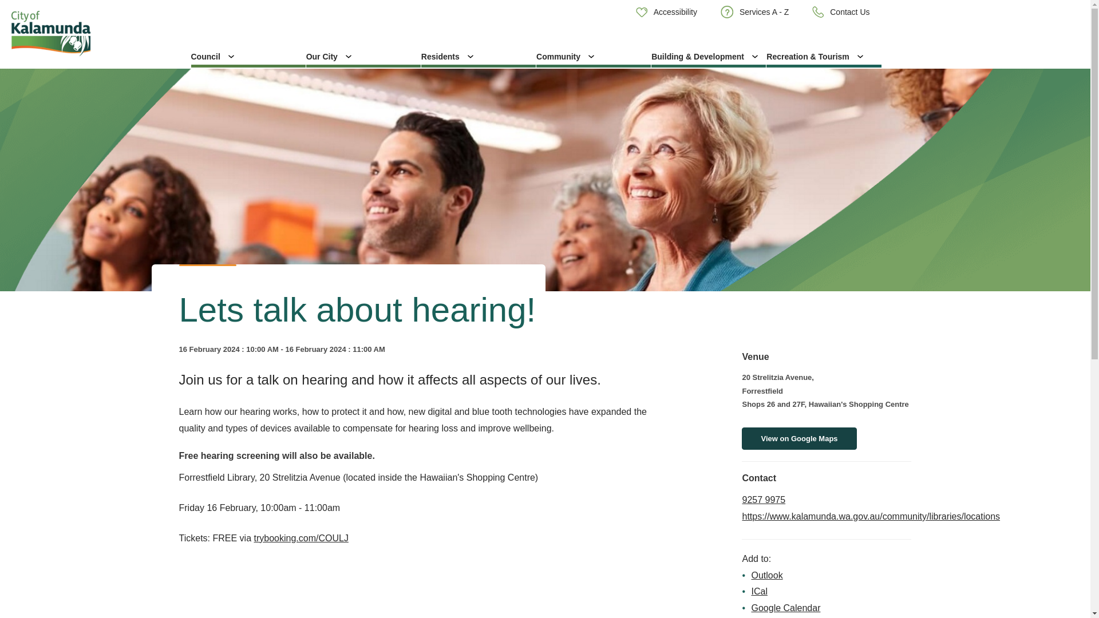 This screenshot has height=618, width=1099. Describe the element at coordinates (90, 33) in the screenshot. I see `City of Kalamunda` at that location.